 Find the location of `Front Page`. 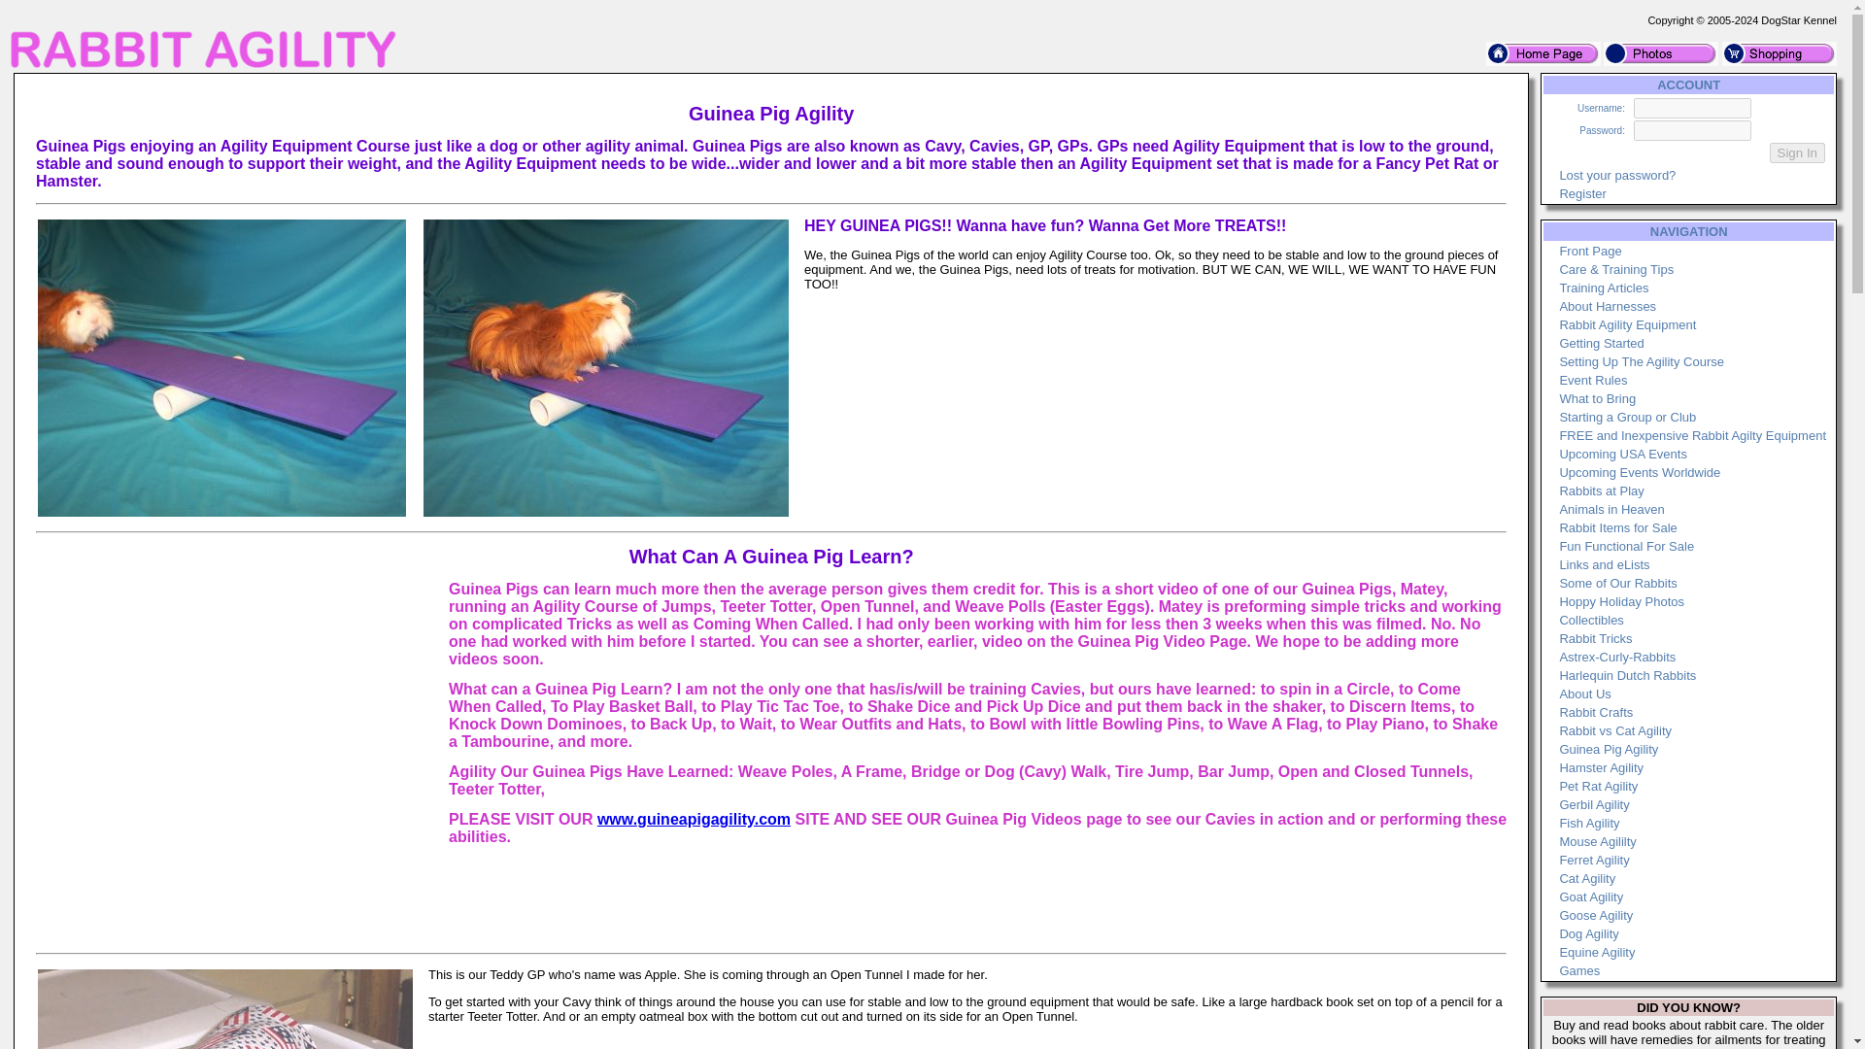

Front Page is located at coordinates (1589, 251).